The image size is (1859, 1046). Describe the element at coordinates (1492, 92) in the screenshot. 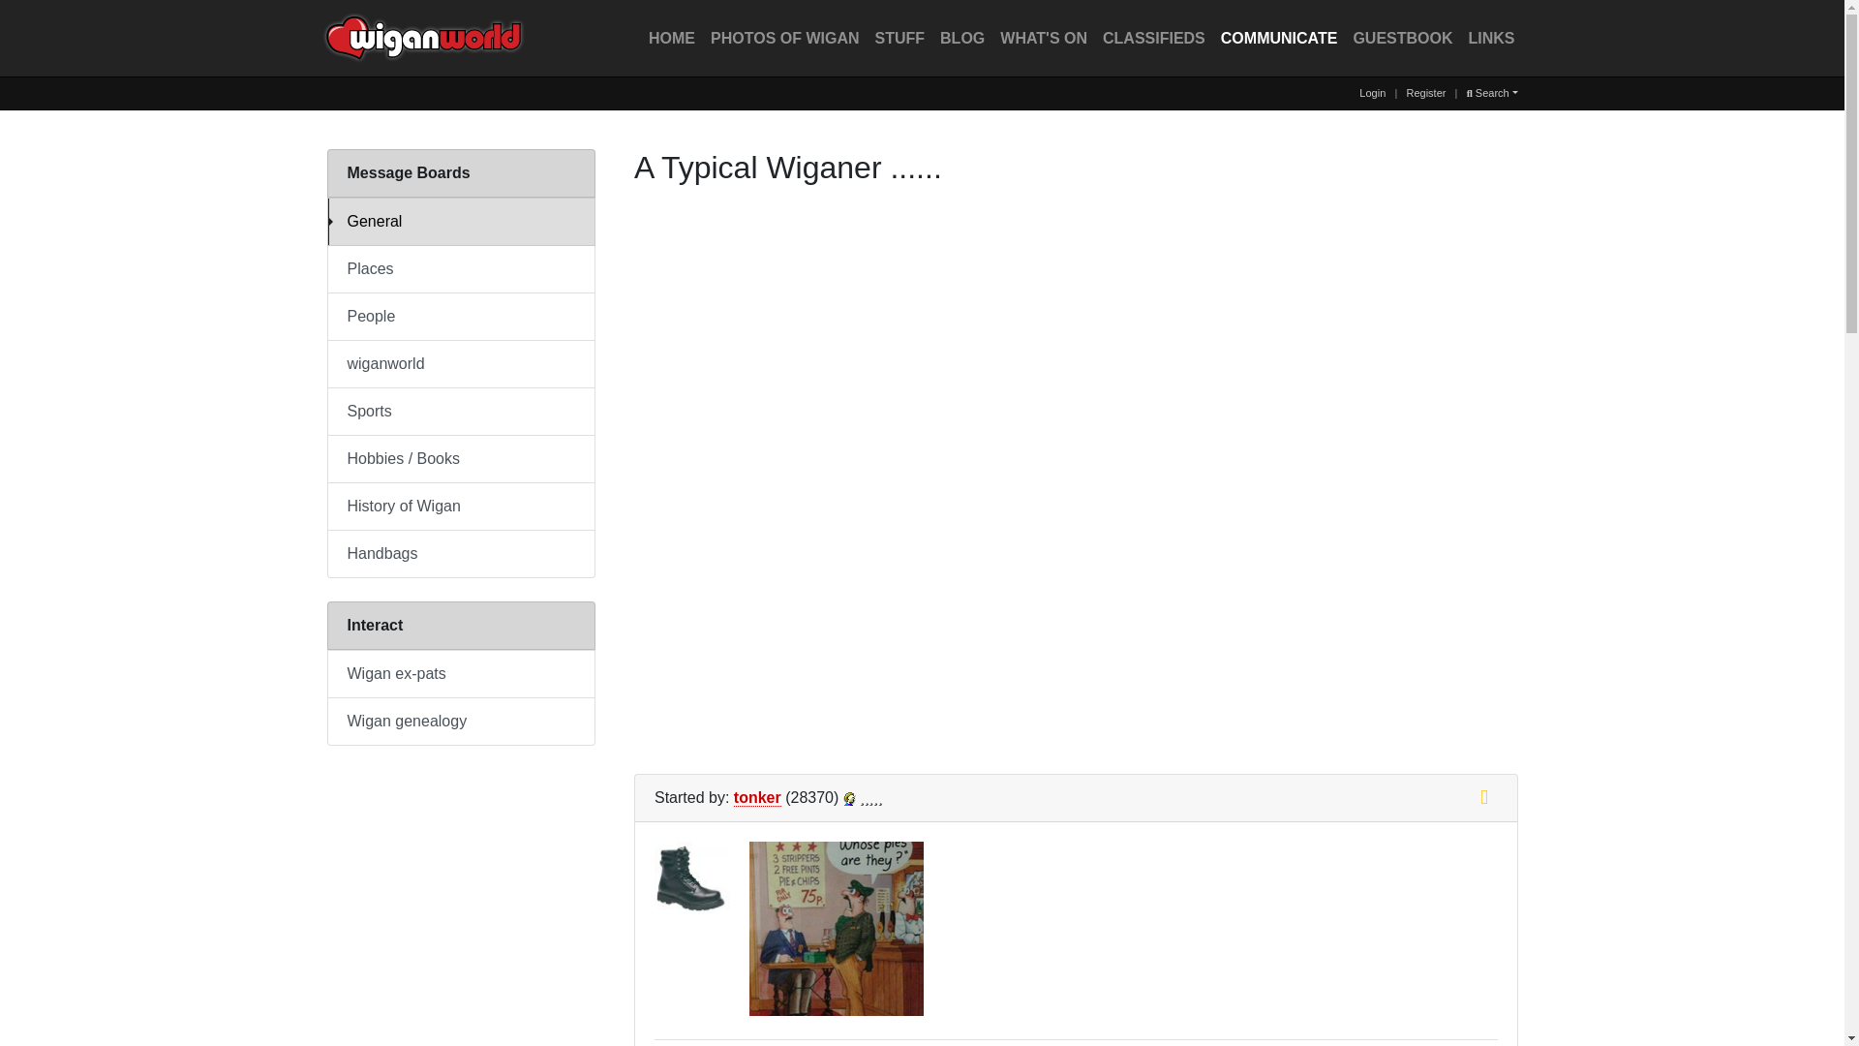

I see `Search` at that location.